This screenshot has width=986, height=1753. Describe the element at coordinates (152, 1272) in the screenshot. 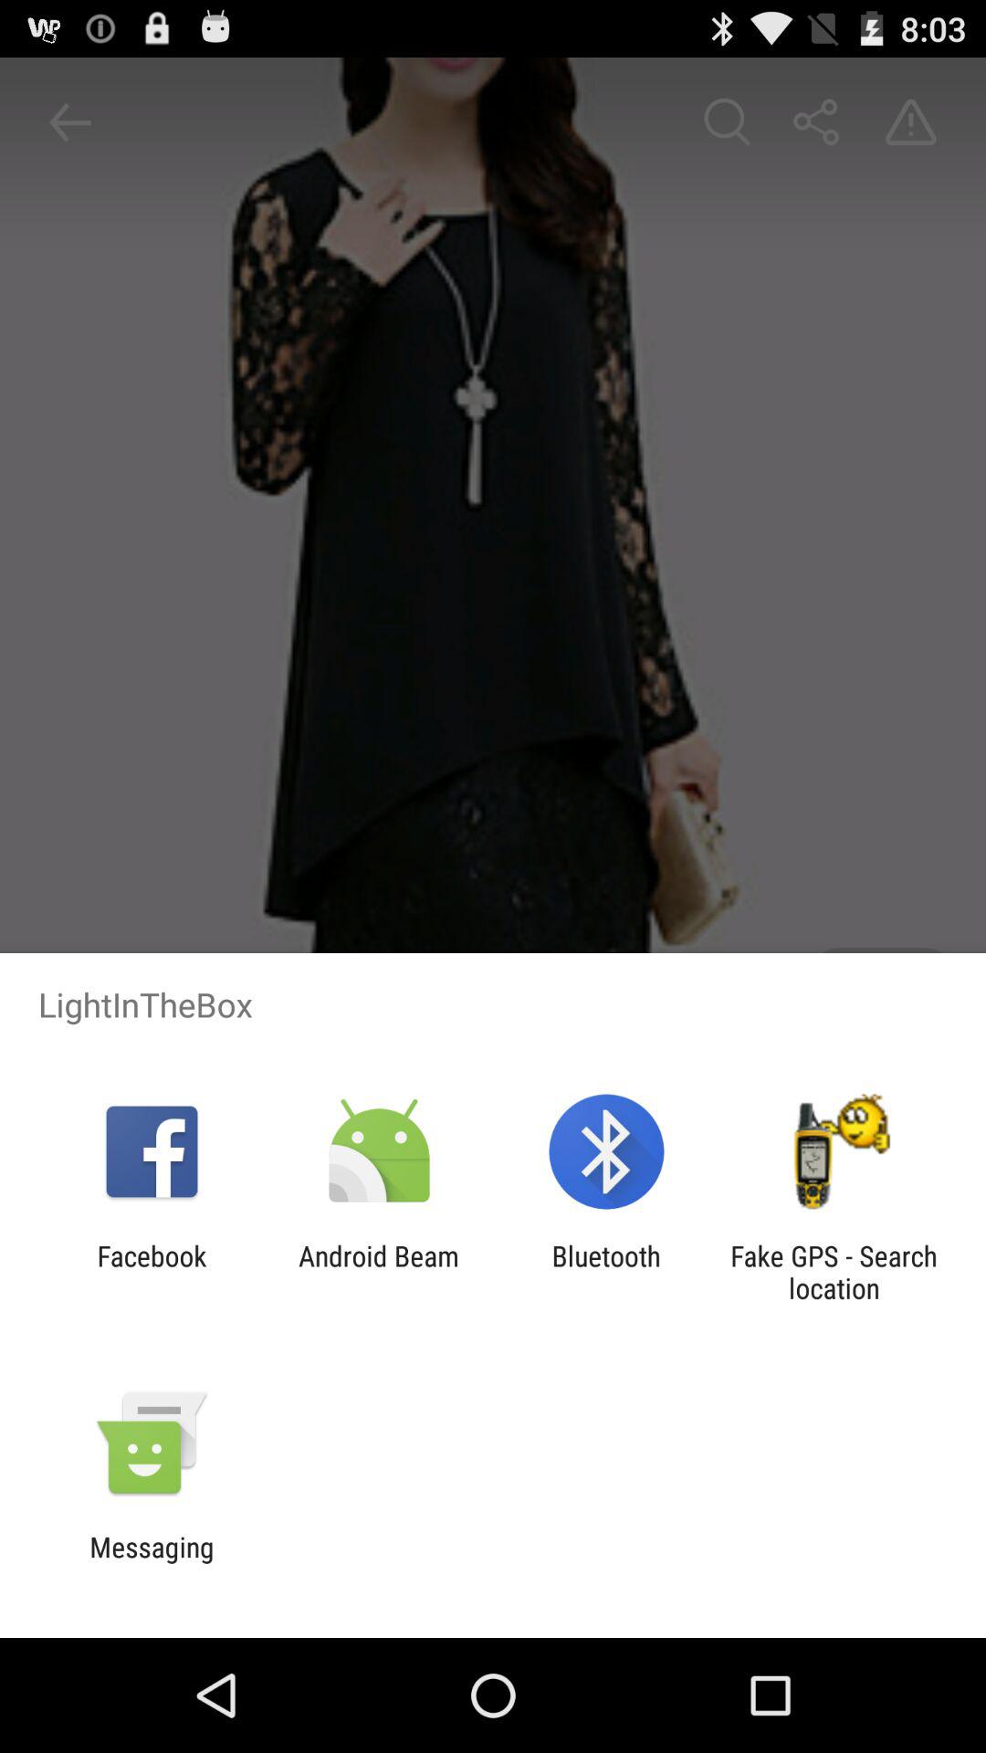

I see `tap item next to android beam icon` at that location.